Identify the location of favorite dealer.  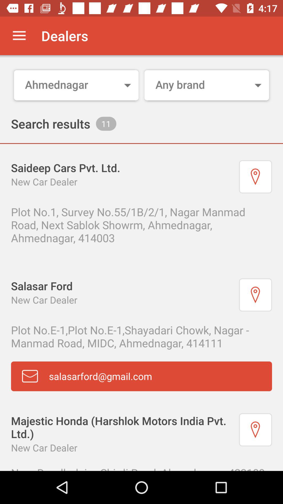
(255, 295).